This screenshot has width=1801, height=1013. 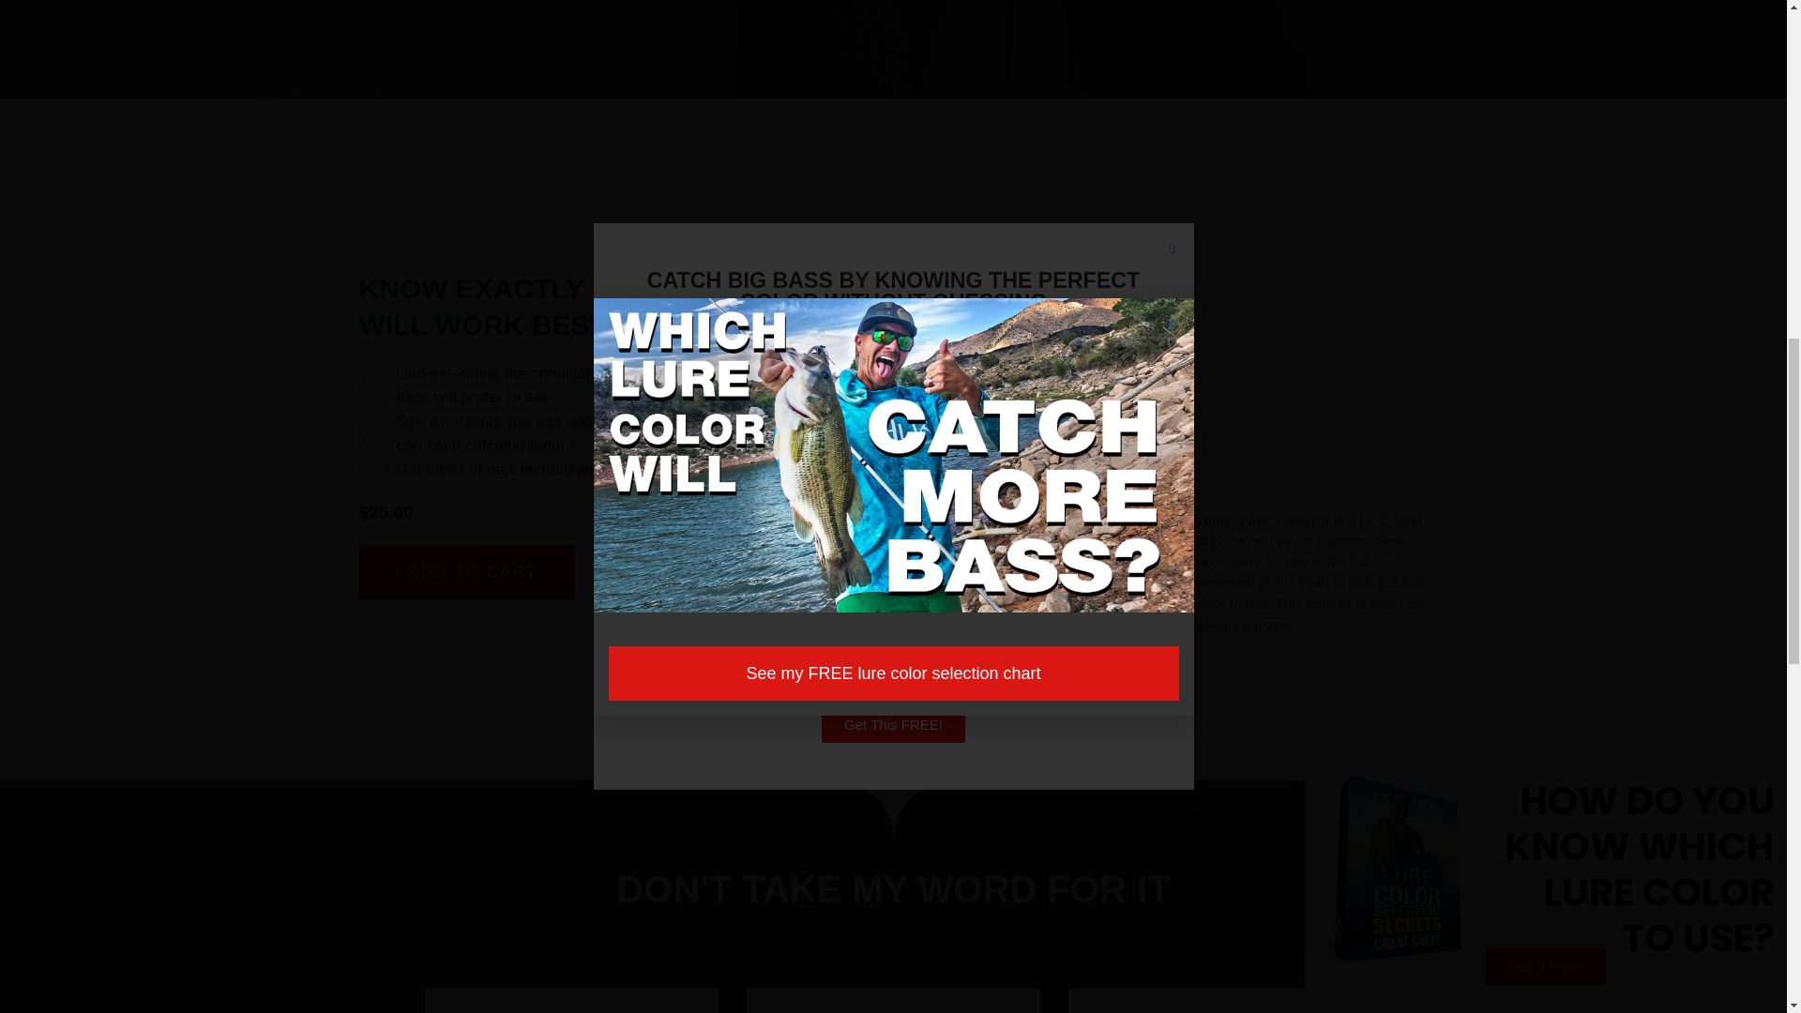 I want to click on ADD TO CART, so click(x=466, y=572).